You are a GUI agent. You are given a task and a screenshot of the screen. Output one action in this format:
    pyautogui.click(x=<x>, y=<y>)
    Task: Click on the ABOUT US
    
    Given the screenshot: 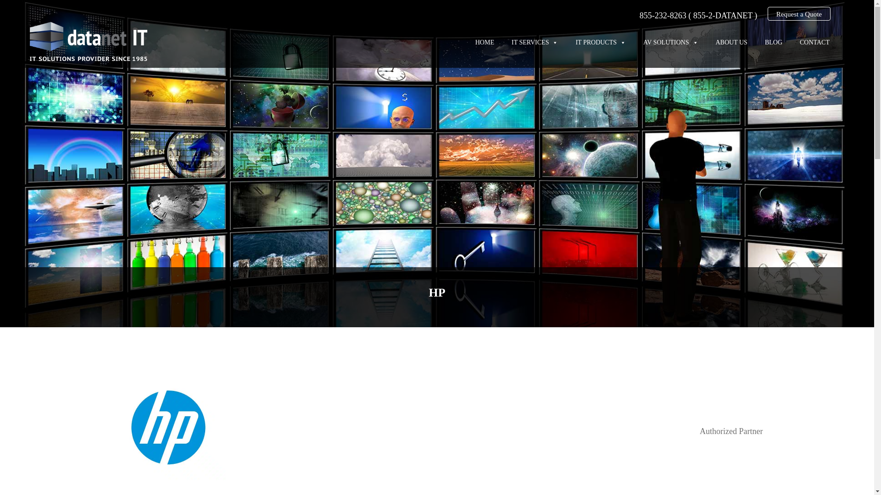 What is the action you would take?
    pyautogui.click(x=730, y=41)
    